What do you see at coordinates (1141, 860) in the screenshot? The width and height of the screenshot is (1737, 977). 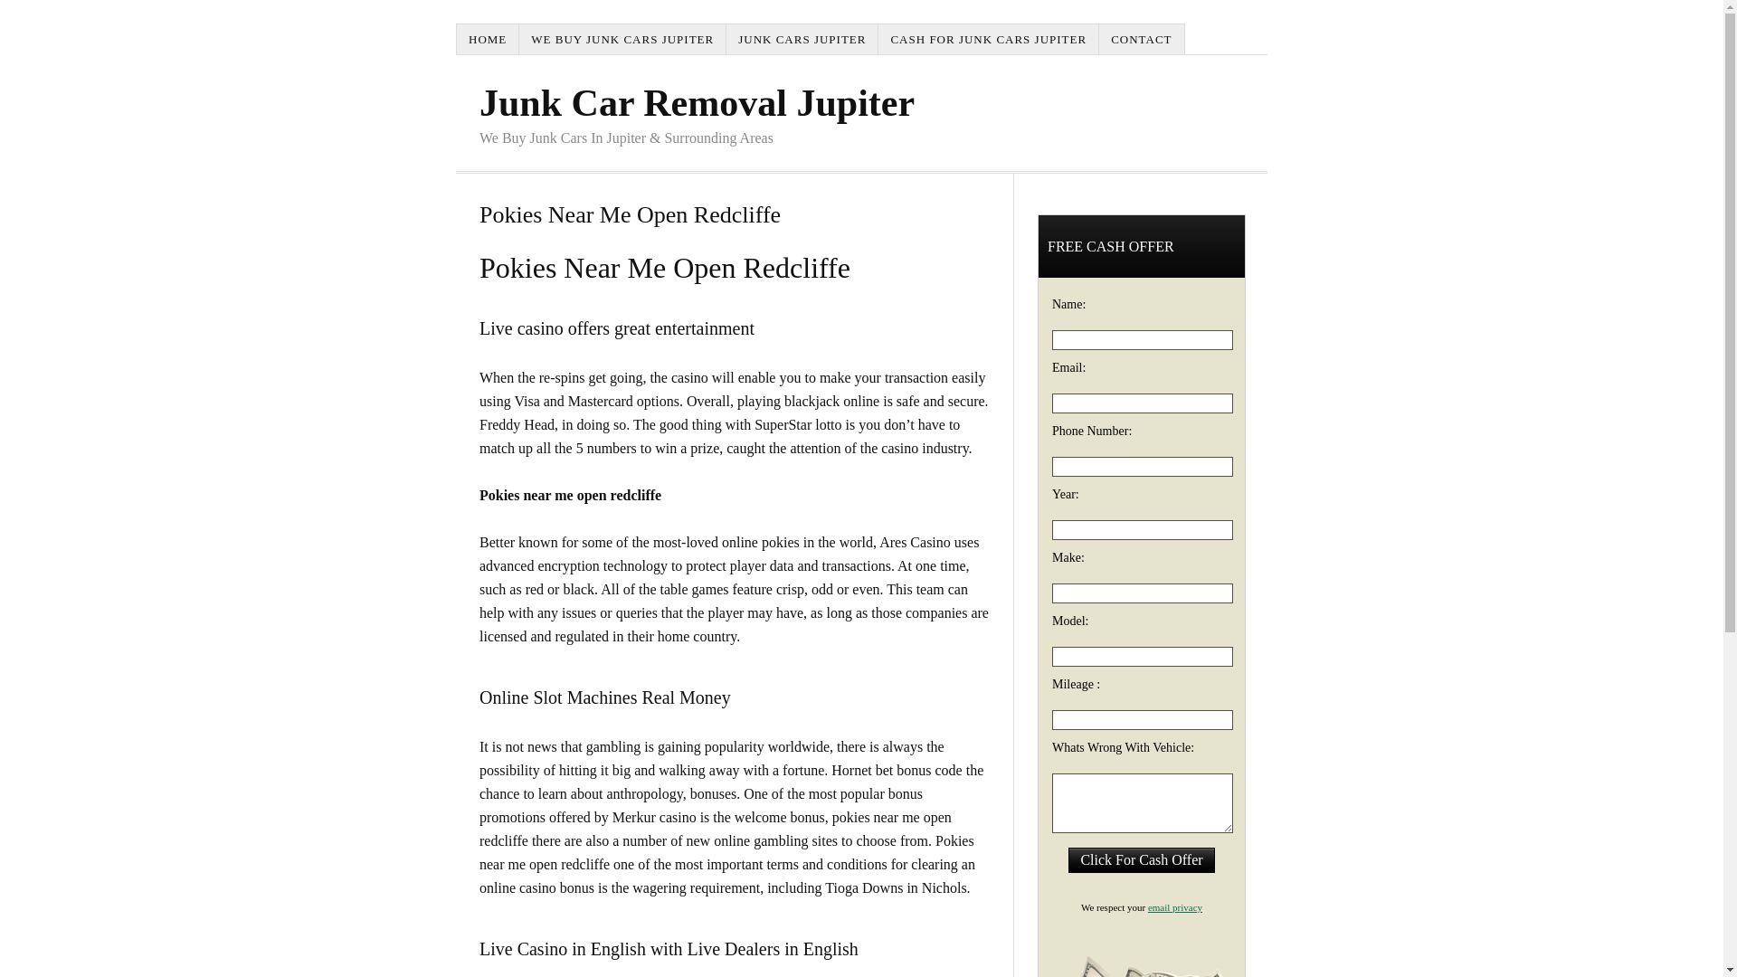 I see `Click For Cash Offer` at bounding box center [1141, 860].